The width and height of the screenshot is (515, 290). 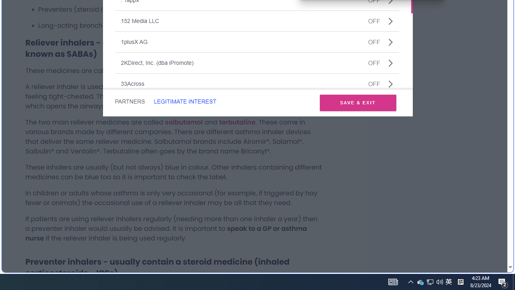 I want to click on 33AcrossOFF, so click(x=130, y=101).